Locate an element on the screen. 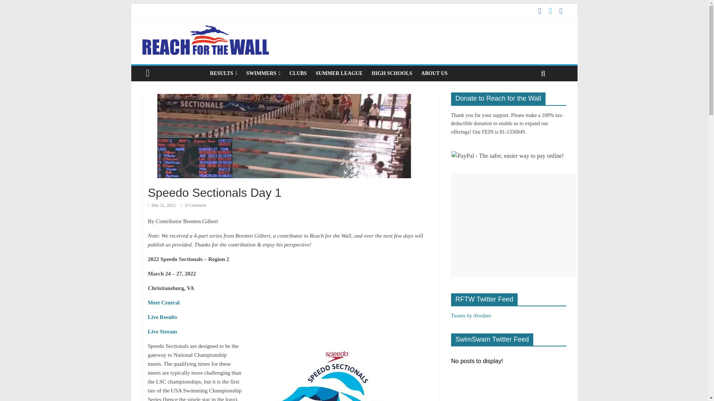  Mar 31, 2022 is located at coordinates (161, 205).